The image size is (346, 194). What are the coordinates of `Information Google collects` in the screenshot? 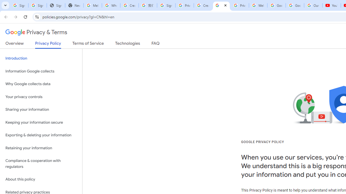 It's located at (41, 71).